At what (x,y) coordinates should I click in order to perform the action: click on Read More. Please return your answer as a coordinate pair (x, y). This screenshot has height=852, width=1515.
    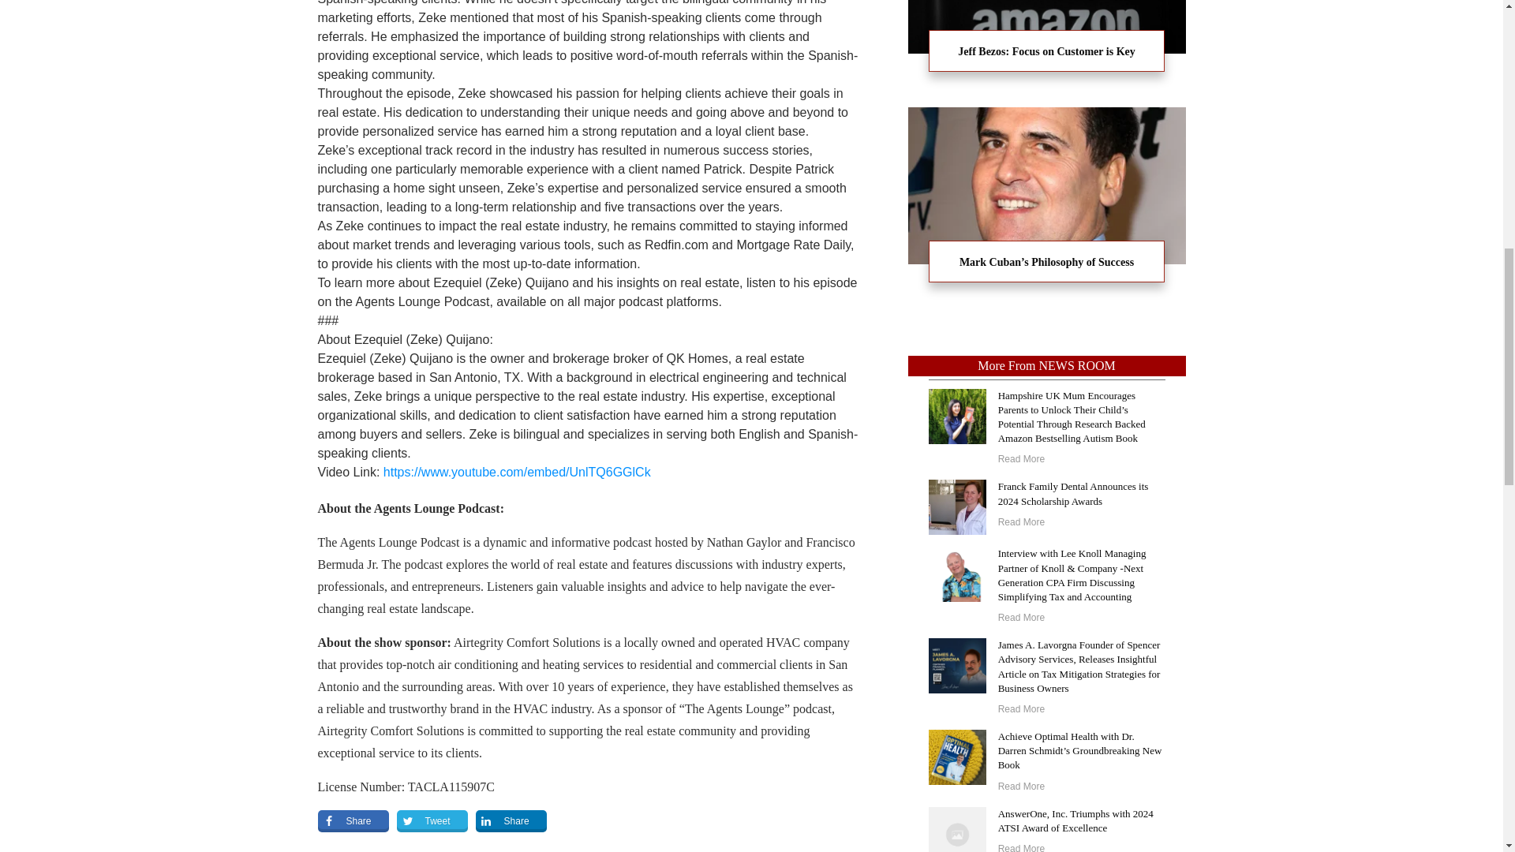
    Looking at the image, I should click on (1021, 458).